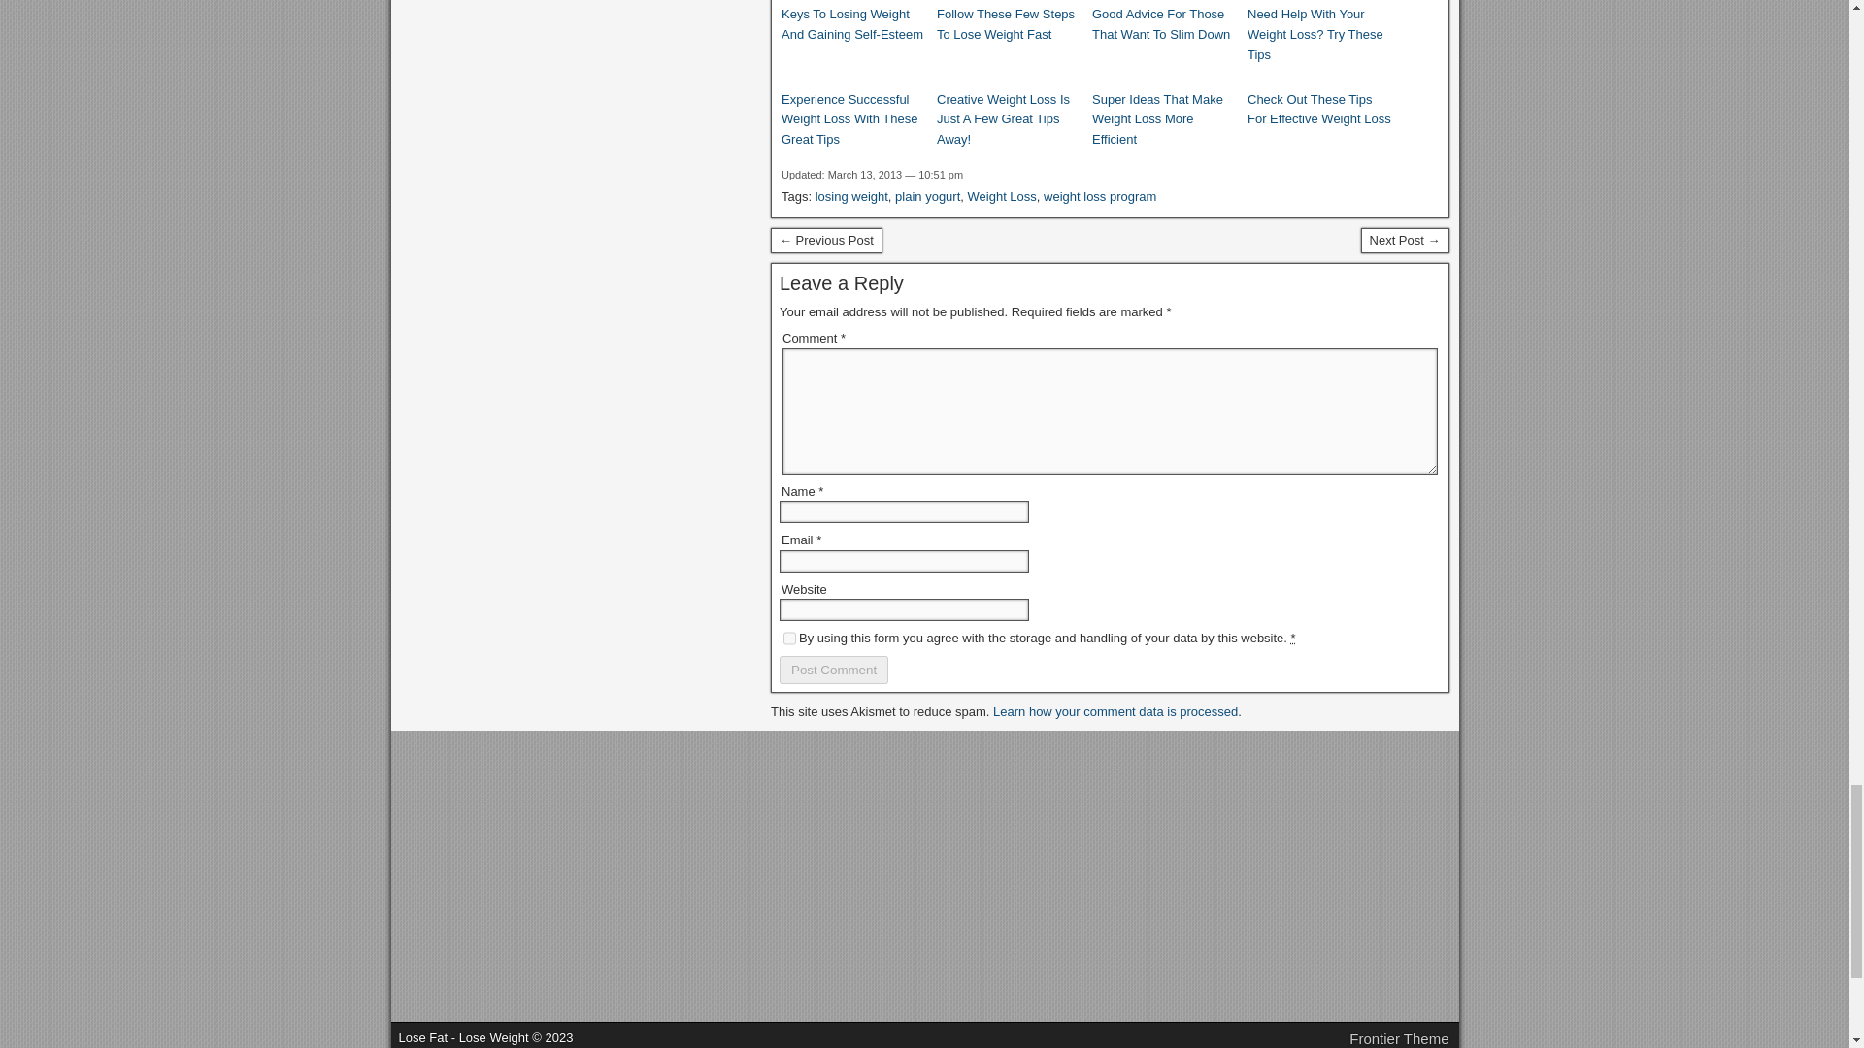 The image size is (1864, 1048). What do you see at coordinates (926, 196) in the screenshot?
I see `plain yogurt` at bounding box center [926, 196].